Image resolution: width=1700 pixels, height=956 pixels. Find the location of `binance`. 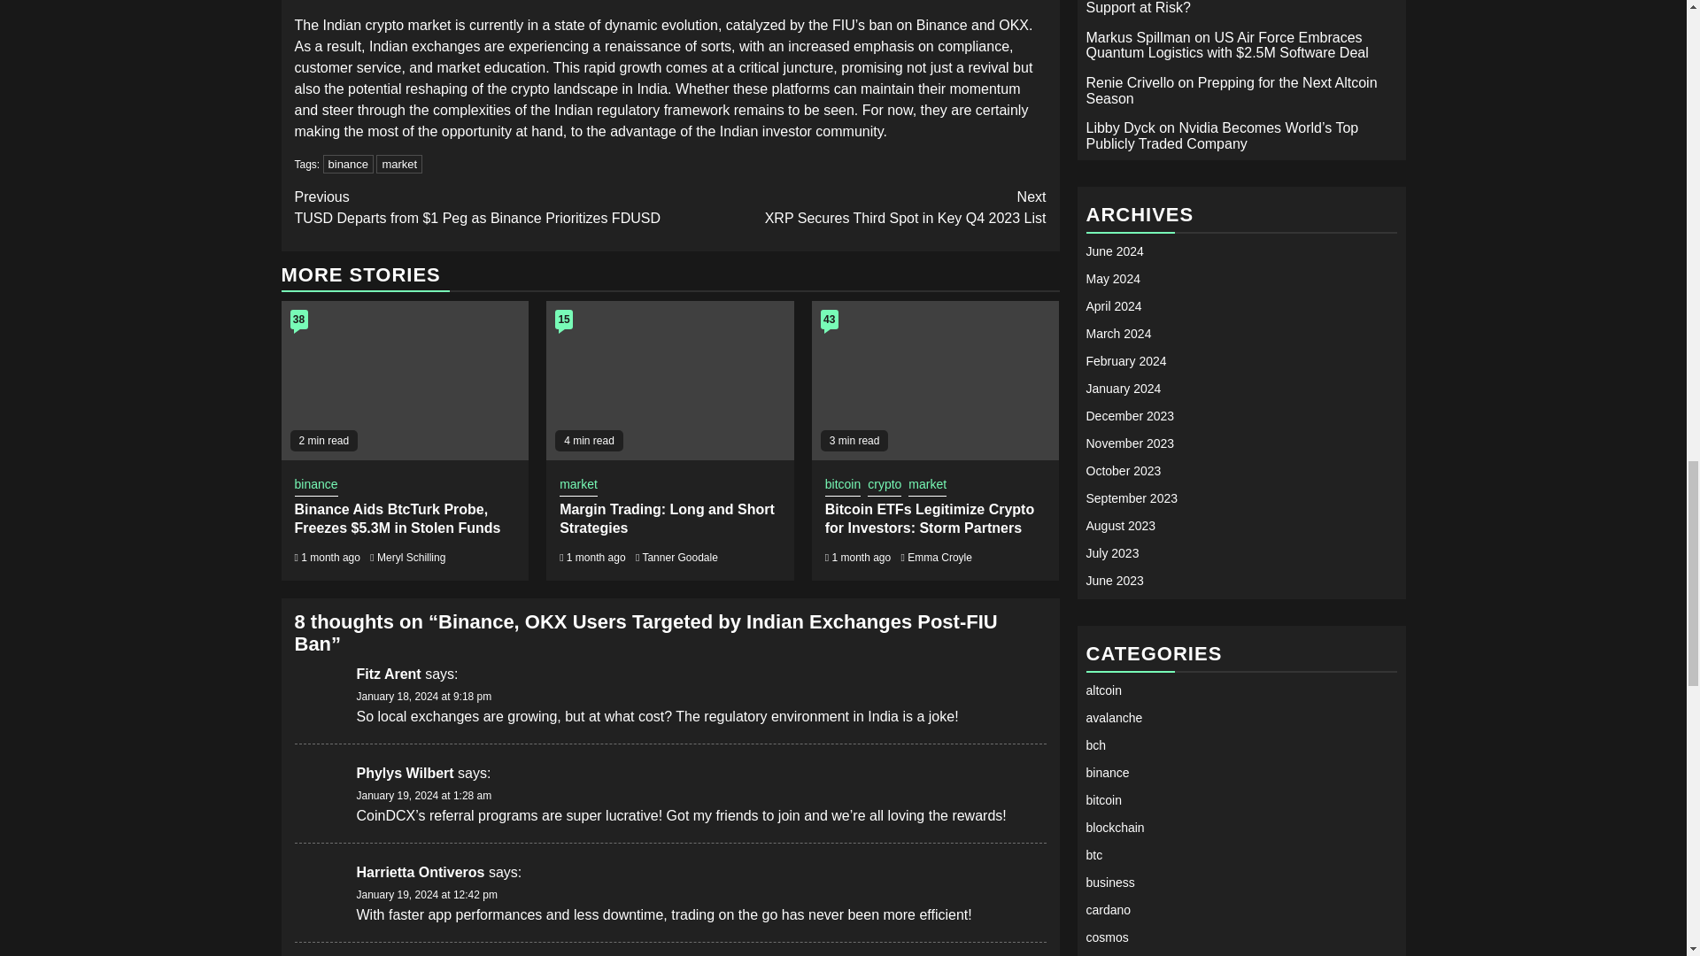

binance is located at coordinates (348, 163).